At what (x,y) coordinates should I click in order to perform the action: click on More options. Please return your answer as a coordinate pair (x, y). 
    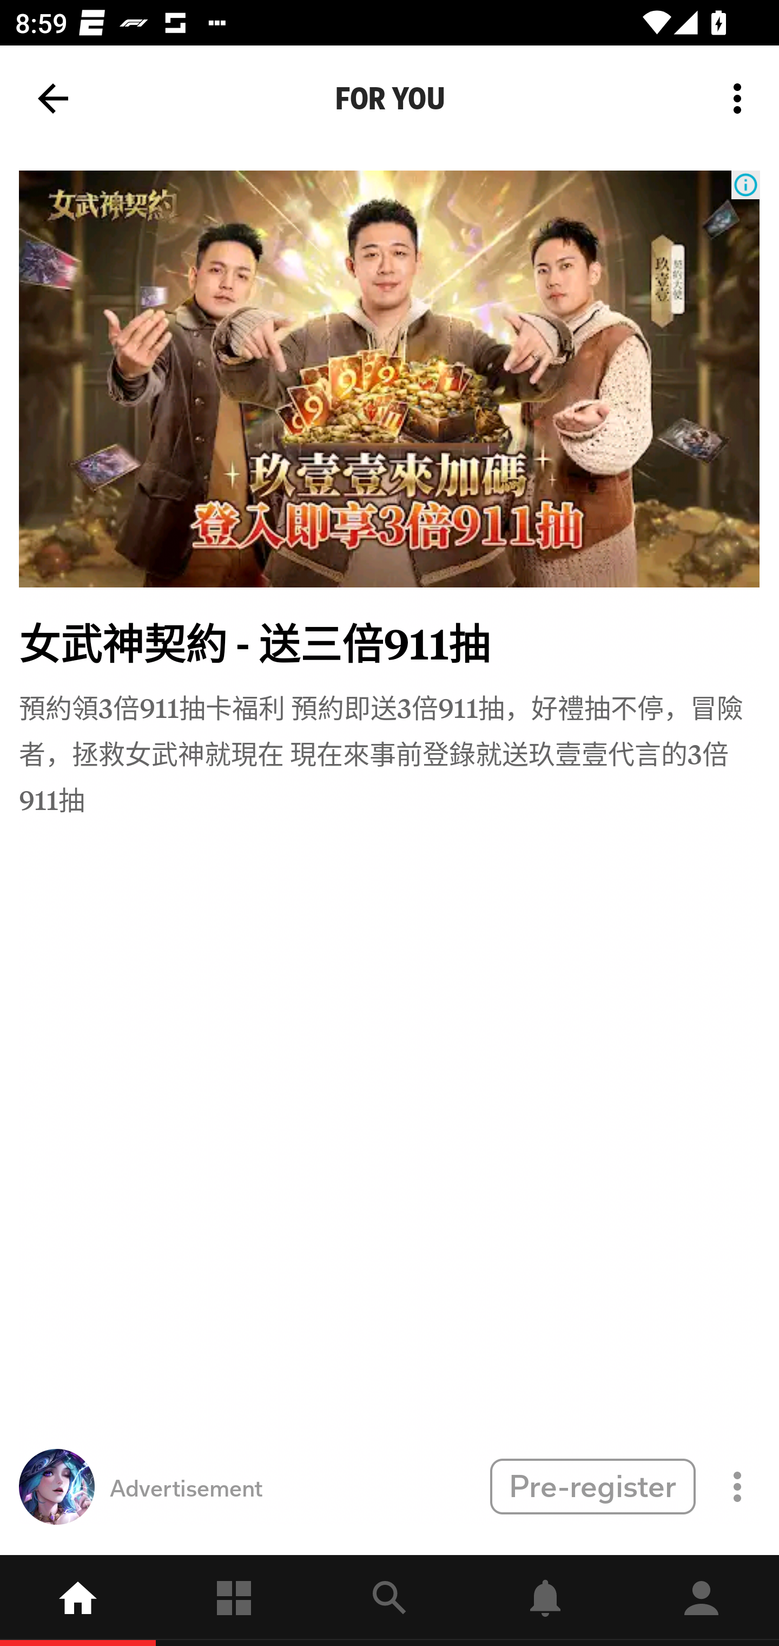
    Looking at the image, I should click on (741, 99).